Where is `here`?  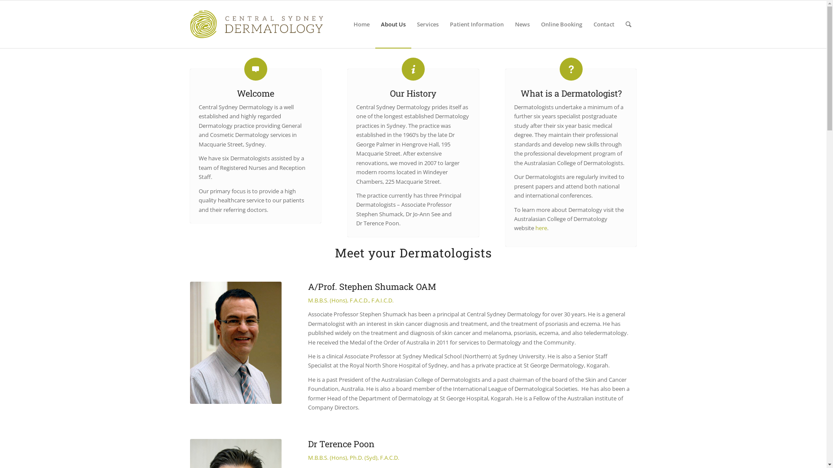
here is located at coordinates (541, 228).